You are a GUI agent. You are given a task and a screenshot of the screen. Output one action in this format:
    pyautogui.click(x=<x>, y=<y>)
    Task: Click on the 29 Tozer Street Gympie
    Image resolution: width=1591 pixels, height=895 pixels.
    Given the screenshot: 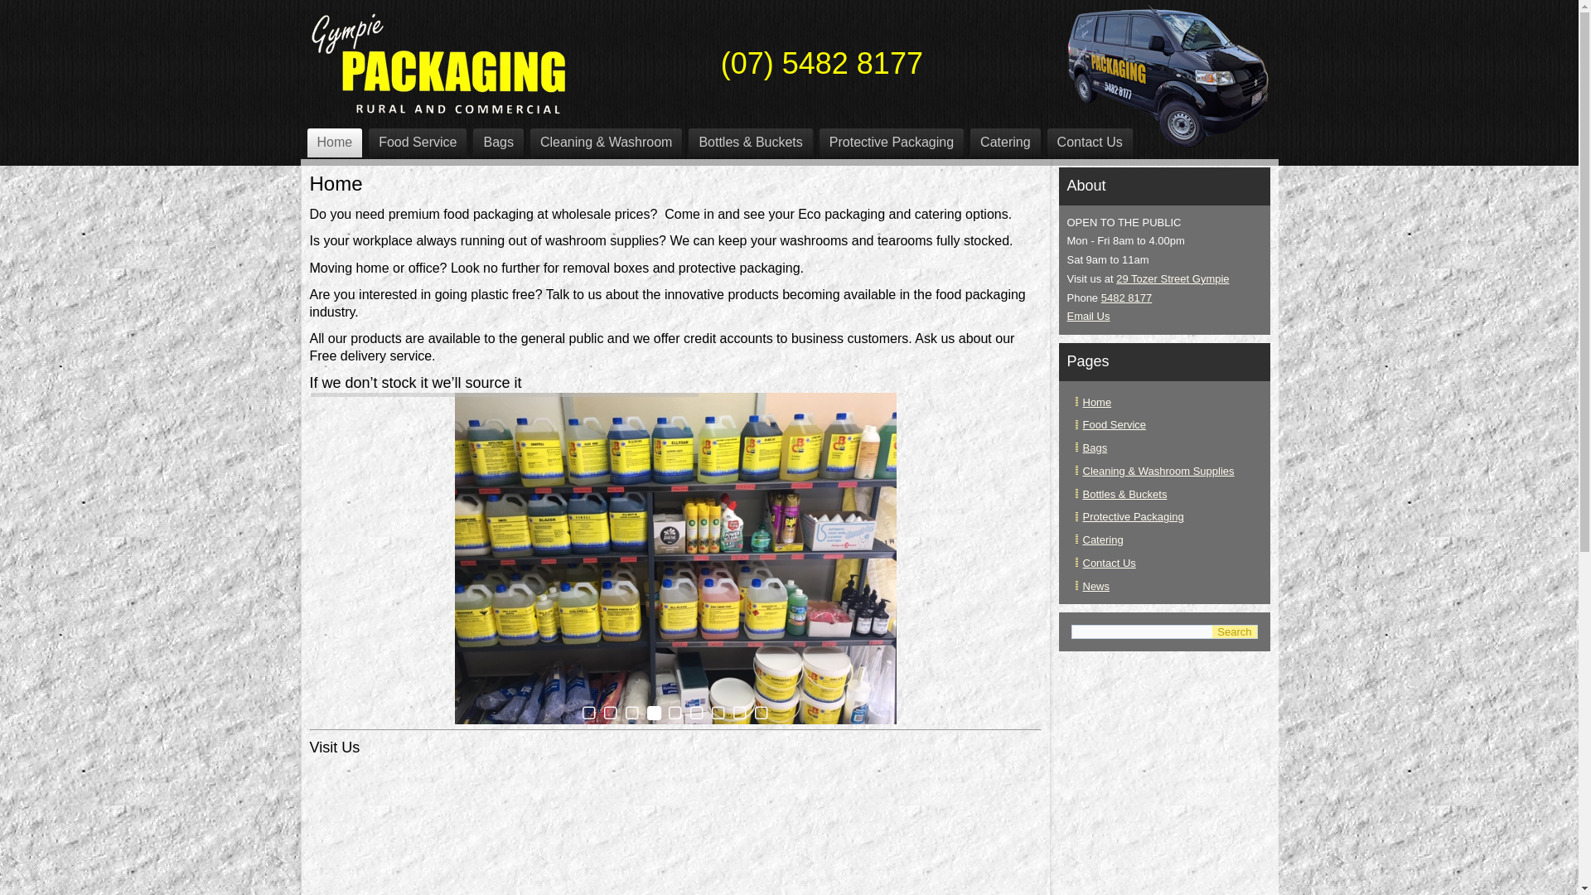 What is the action you would take?
    pyautogui.click(x=1173, y=278)
    